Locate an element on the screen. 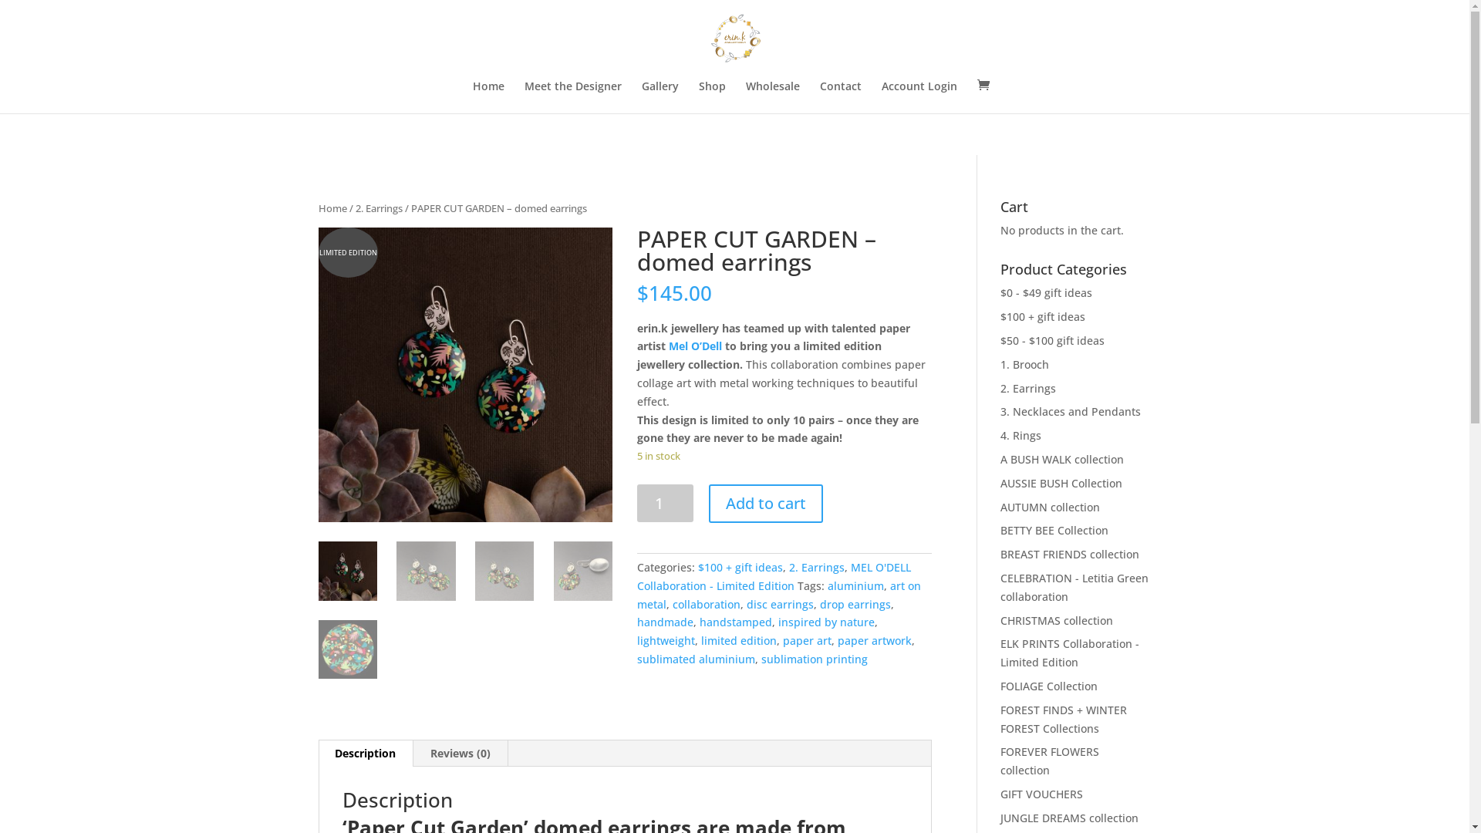  AUTUMN collection is located at coordinates (1051, 508).